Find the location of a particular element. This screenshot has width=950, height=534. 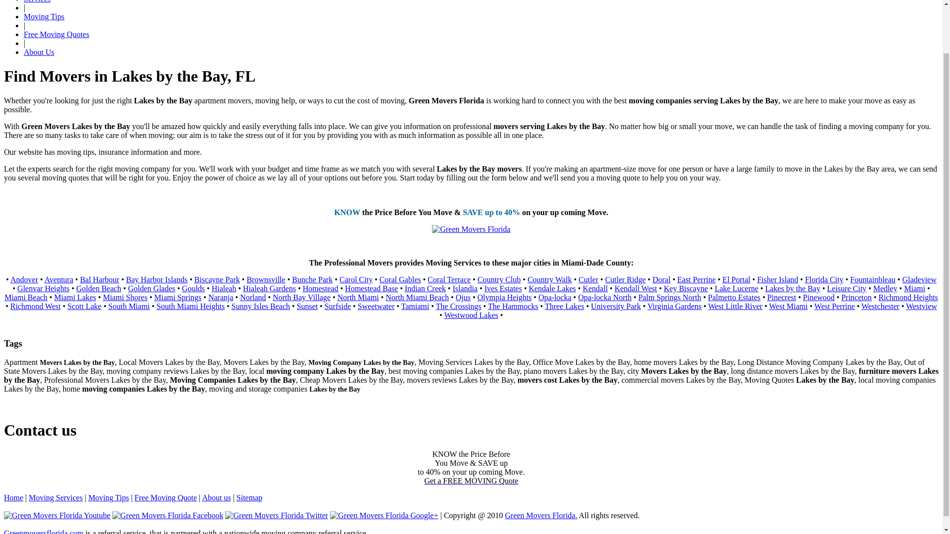

Homestead Base is located at coordinates (371, 288).